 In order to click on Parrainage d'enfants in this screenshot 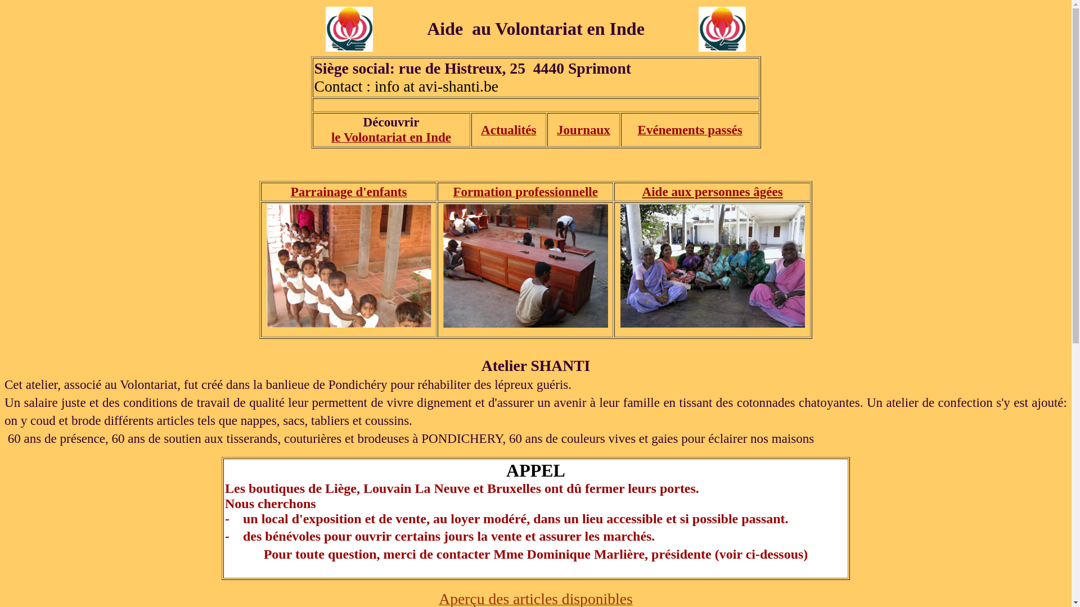, I will do `click(349, 193)`.